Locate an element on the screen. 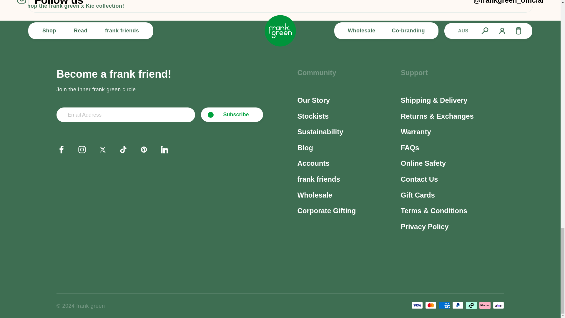 Image resolution: width=565 pixels, height=318 pixels. Afterpay is located at coordinates (471, 305).